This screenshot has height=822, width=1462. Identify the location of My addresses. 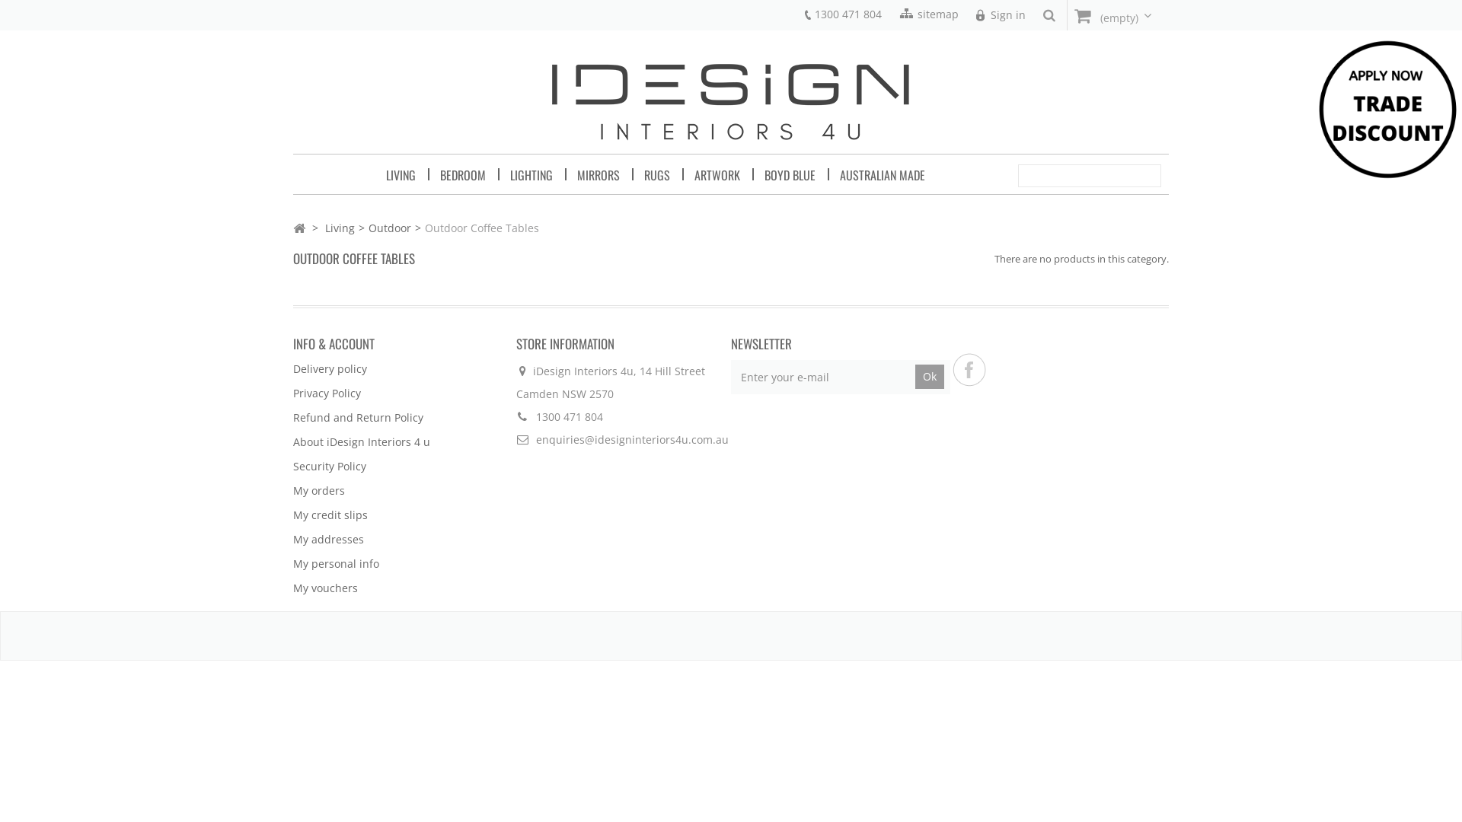
(329, 539).